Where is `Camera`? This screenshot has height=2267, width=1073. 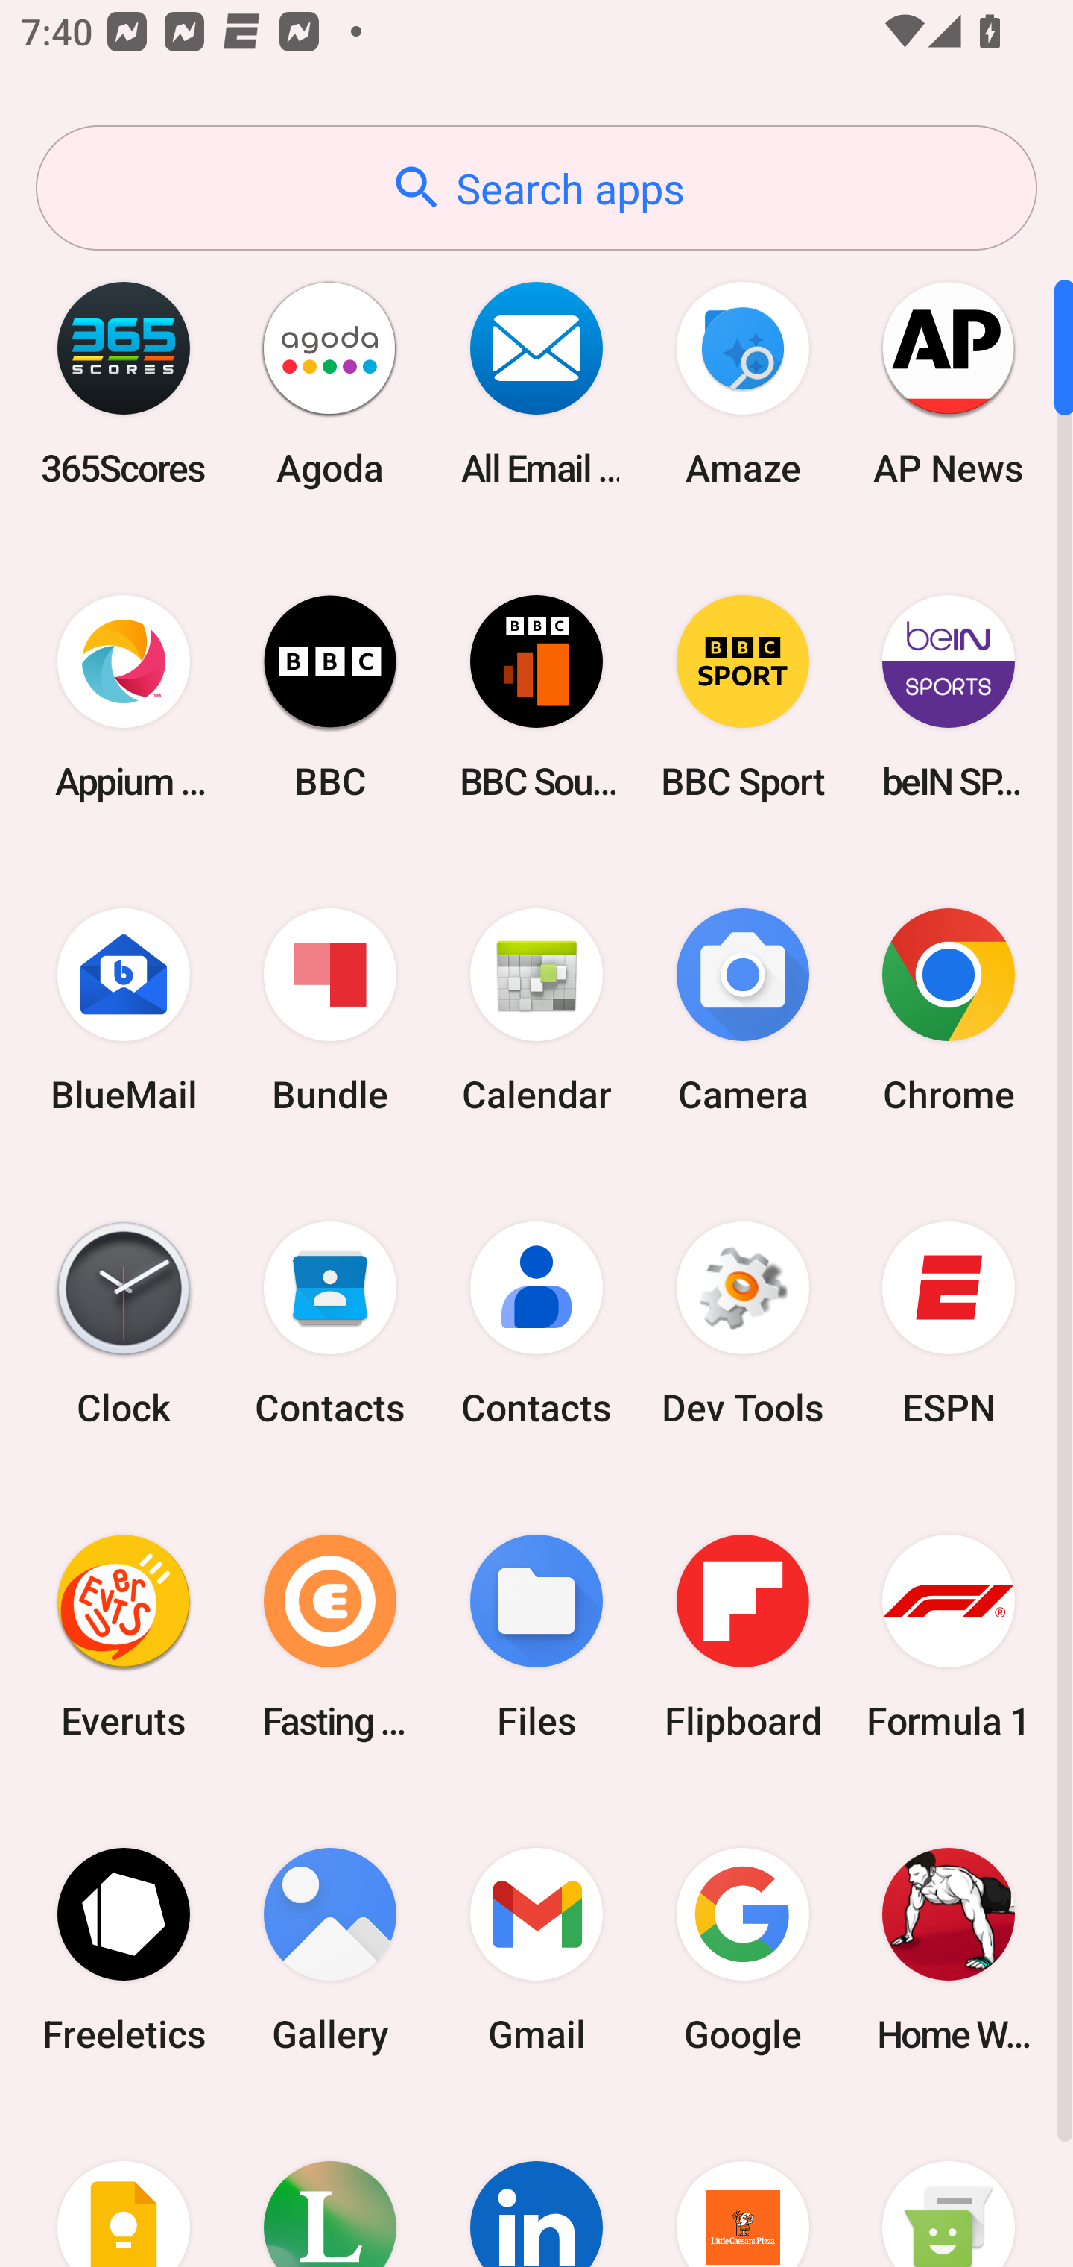 Camera is located at coordinates (742, 1011).